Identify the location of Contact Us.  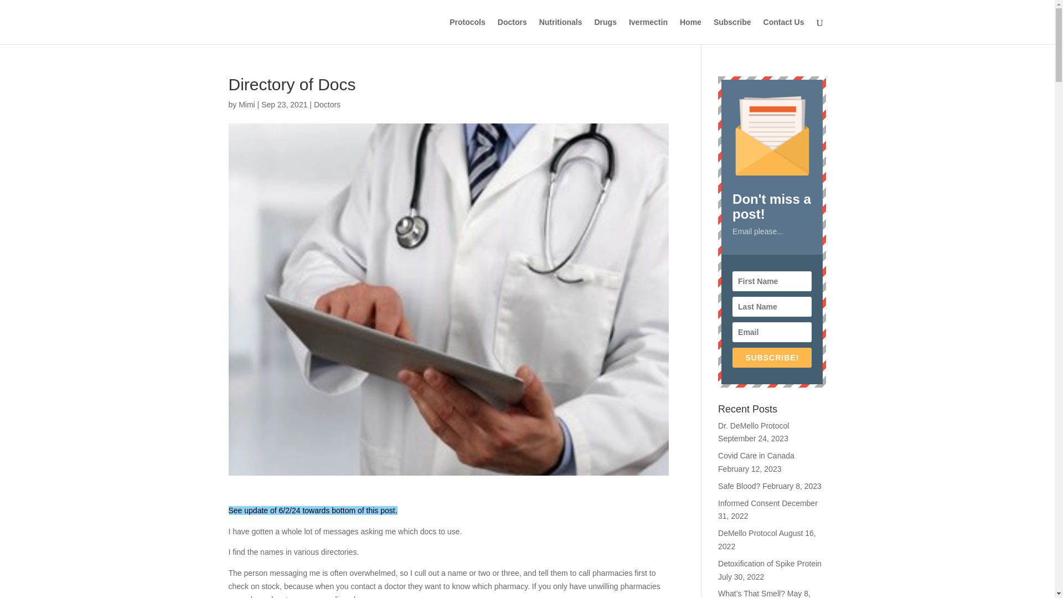
(784, 31).